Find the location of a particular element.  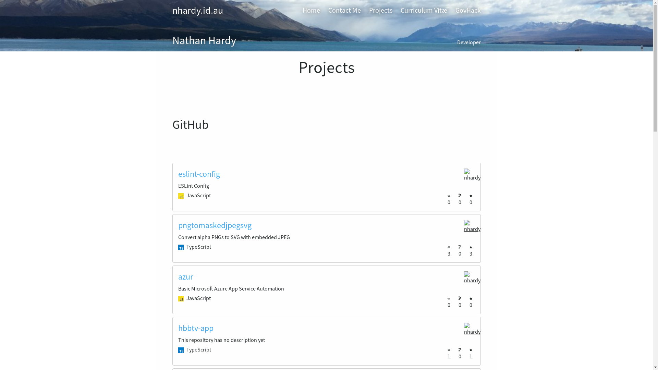

0 is located at coordinates (461, 250).